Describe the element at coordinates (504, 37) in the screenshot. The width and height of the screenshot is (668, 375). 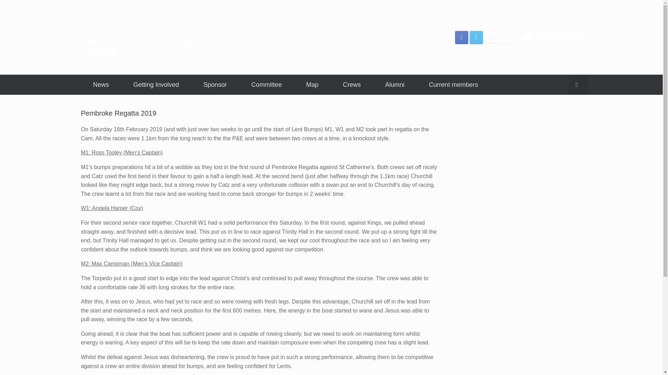
I see `CCBC YouTube` at that location.